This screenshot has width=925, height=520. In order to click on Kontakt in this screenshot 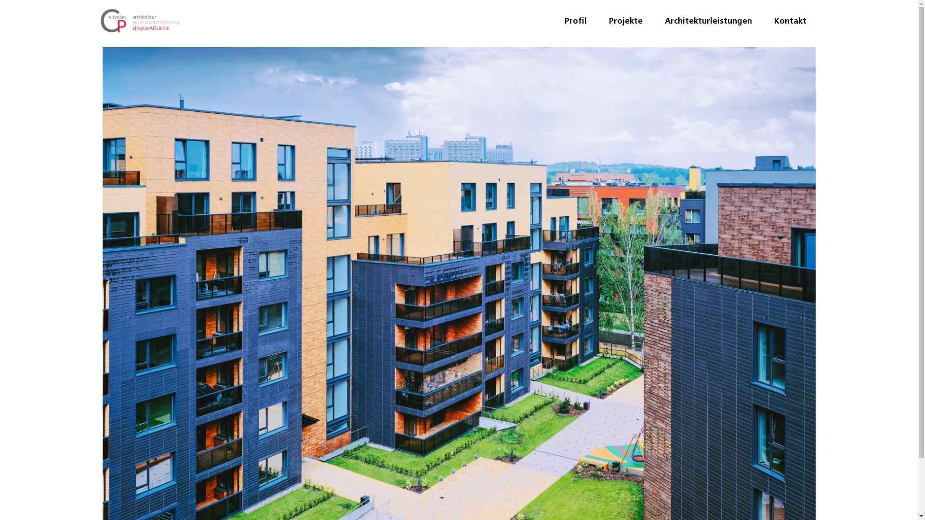, I will do `click(790, 21)`.